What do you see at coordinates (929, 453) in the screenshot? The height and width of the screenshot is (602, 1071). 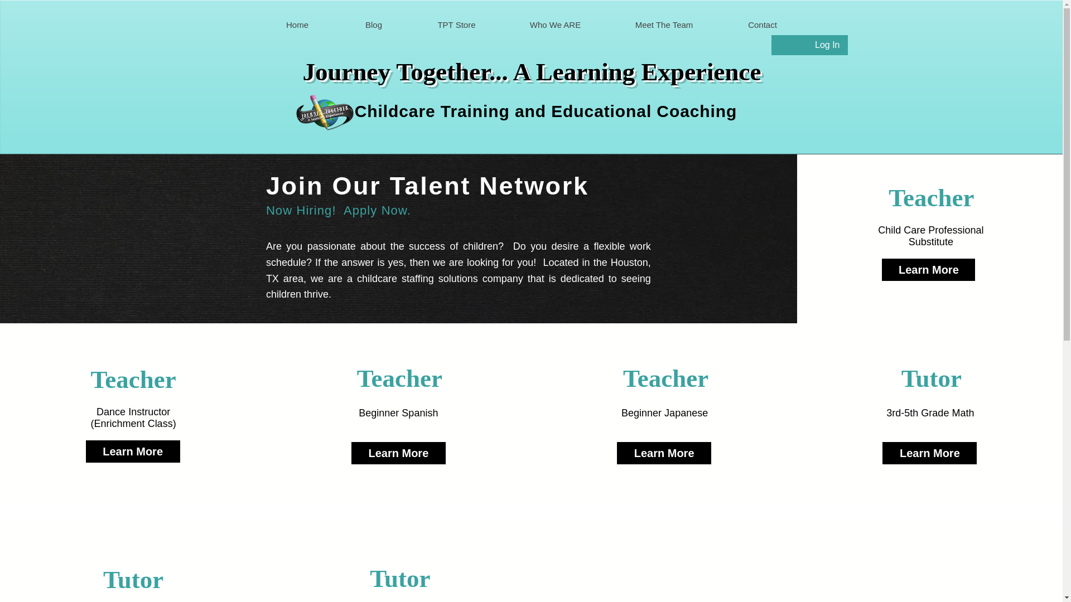 I see `Learn More` at bounding box center [929, 453].